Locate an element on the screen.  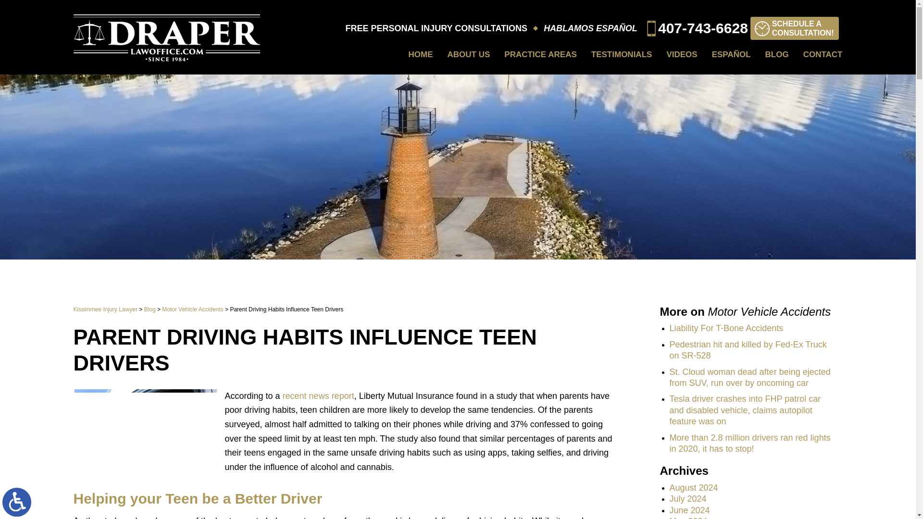
HOME is located at coordinates (421, 54).